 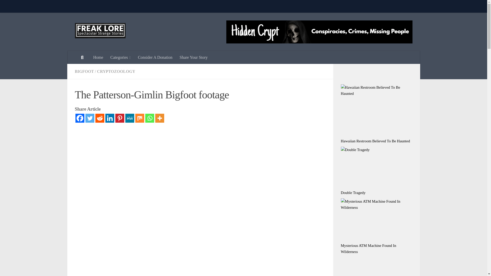 I want to click on Categories, so click(x=121, y=57).